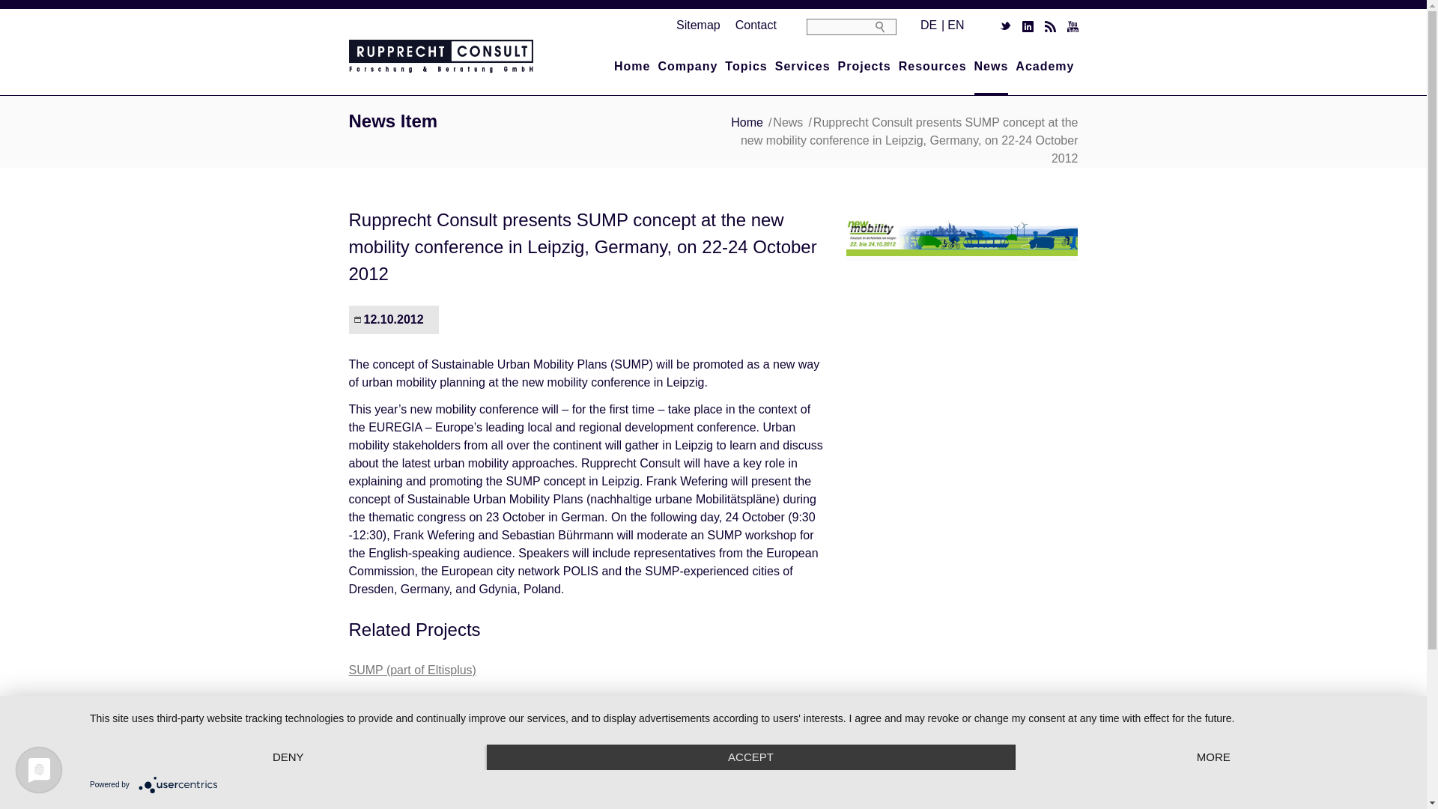 This screenshot has width=1438, height=809. I want to click on EN, so click(956, 25).